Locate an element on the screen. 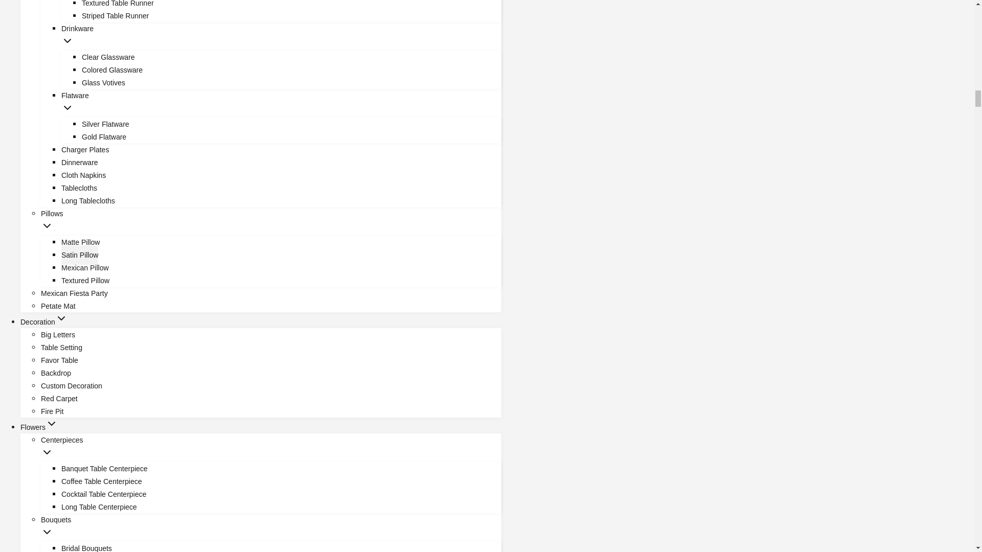  Expand is located at coordinates (68, 107).